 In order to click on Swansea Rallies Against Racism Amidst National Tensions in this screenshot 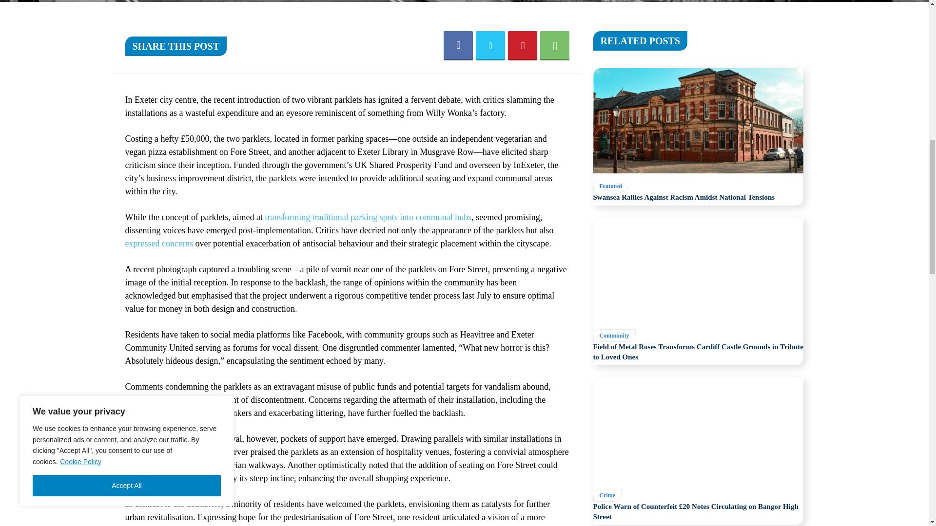, I will do `click(698, 121)`.